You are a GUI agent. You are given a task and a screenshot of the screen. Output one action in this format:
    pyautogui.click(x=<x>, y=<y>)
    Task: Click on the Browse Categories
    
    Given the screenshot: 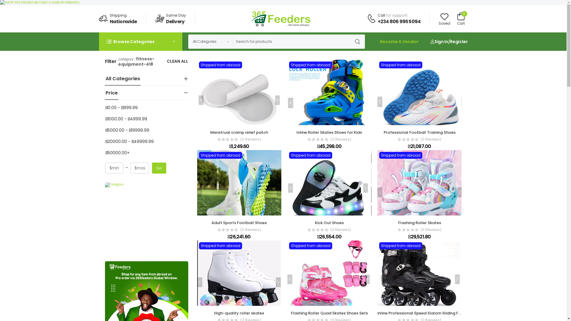 What is the action you would take?
    pyautogui.click(x=140, y=42)
    